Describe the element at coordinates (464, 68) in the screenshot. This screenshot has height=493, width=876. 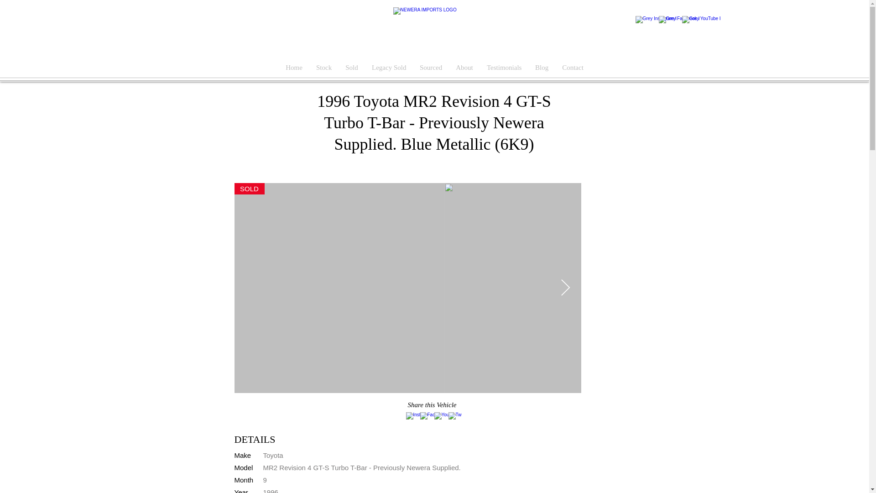
I see `About` at that location.